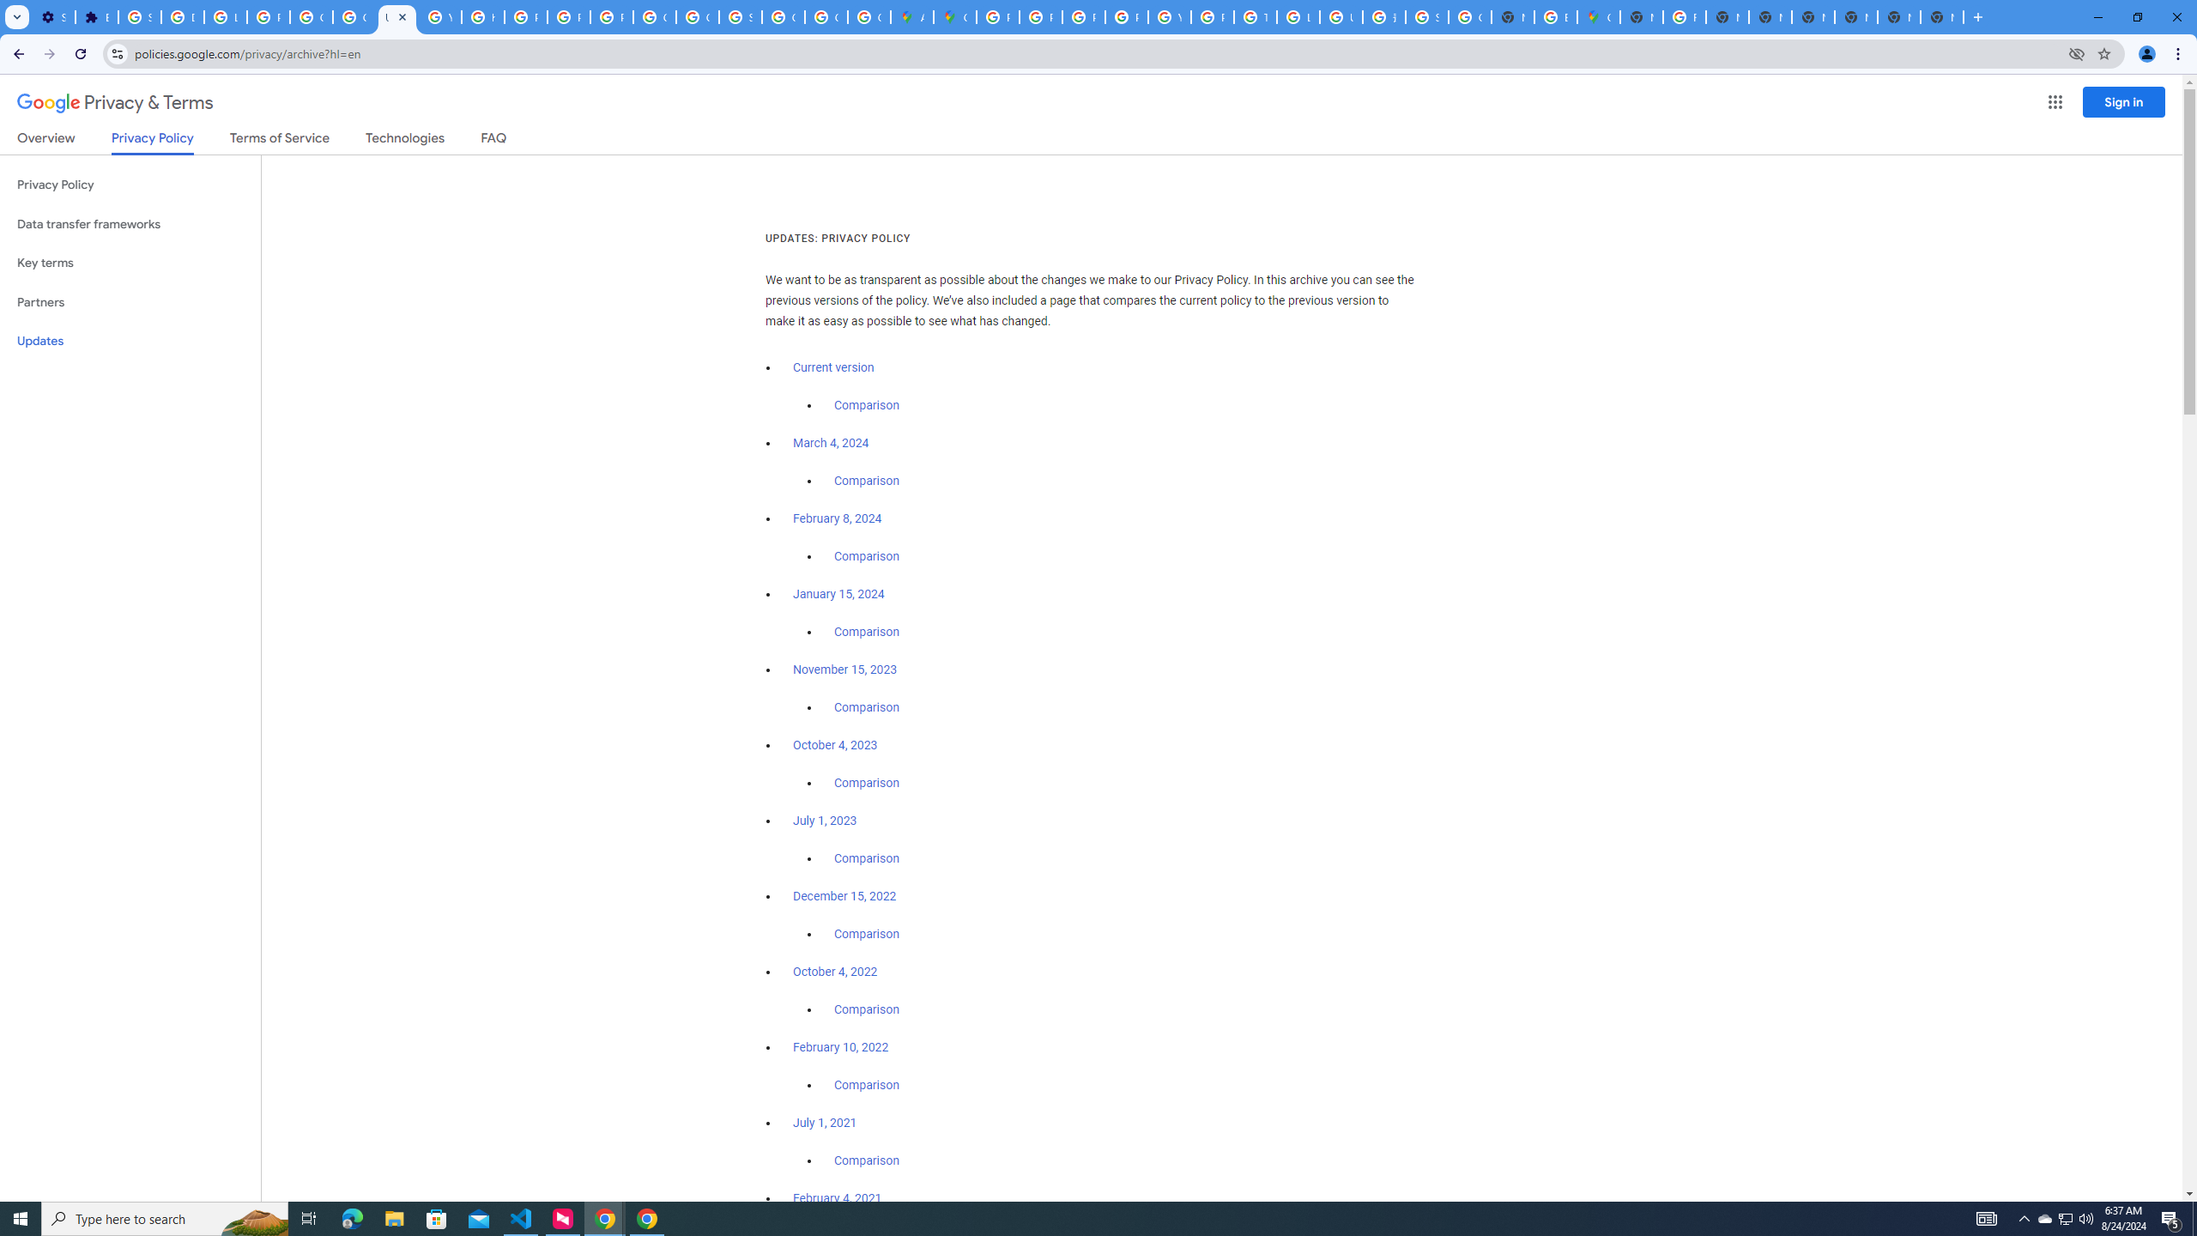 Image resolution: width=2197 pixels, height=1236 pixels. I want to click on Key terms, so click(130, 263).